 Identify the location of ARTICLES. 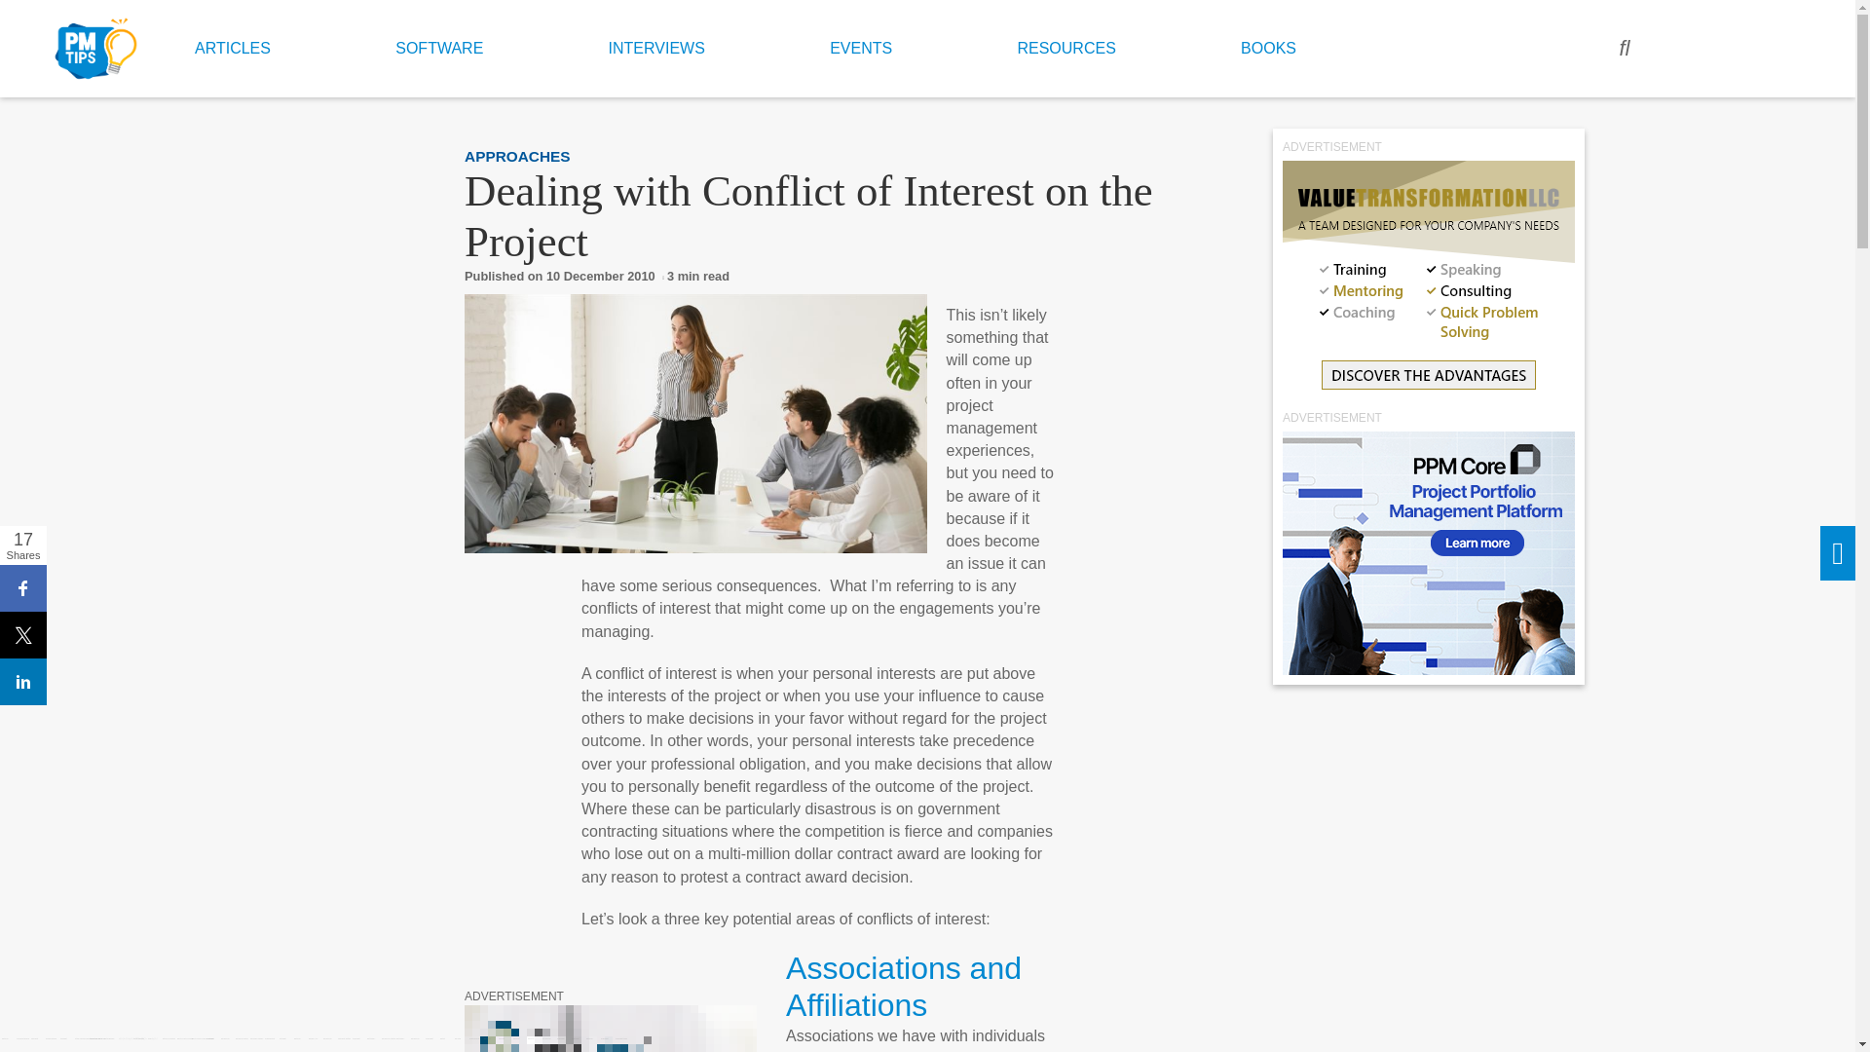
(232, 47).